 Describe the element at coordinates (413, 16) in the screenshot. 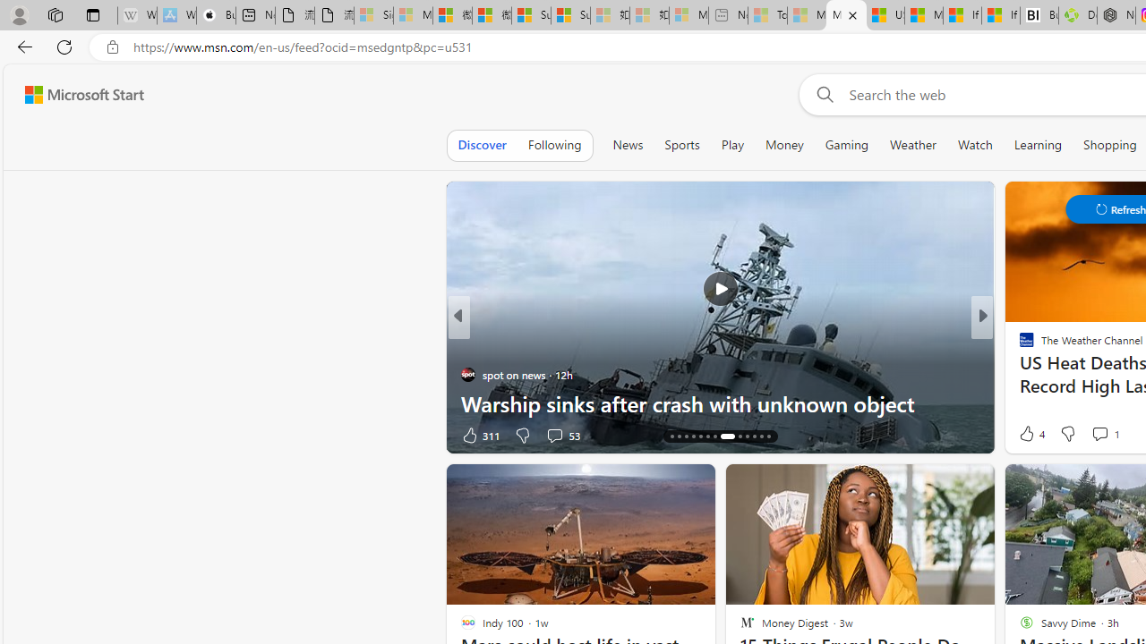

I see `Microsoft Services Agreement - Sleeping` at that location.